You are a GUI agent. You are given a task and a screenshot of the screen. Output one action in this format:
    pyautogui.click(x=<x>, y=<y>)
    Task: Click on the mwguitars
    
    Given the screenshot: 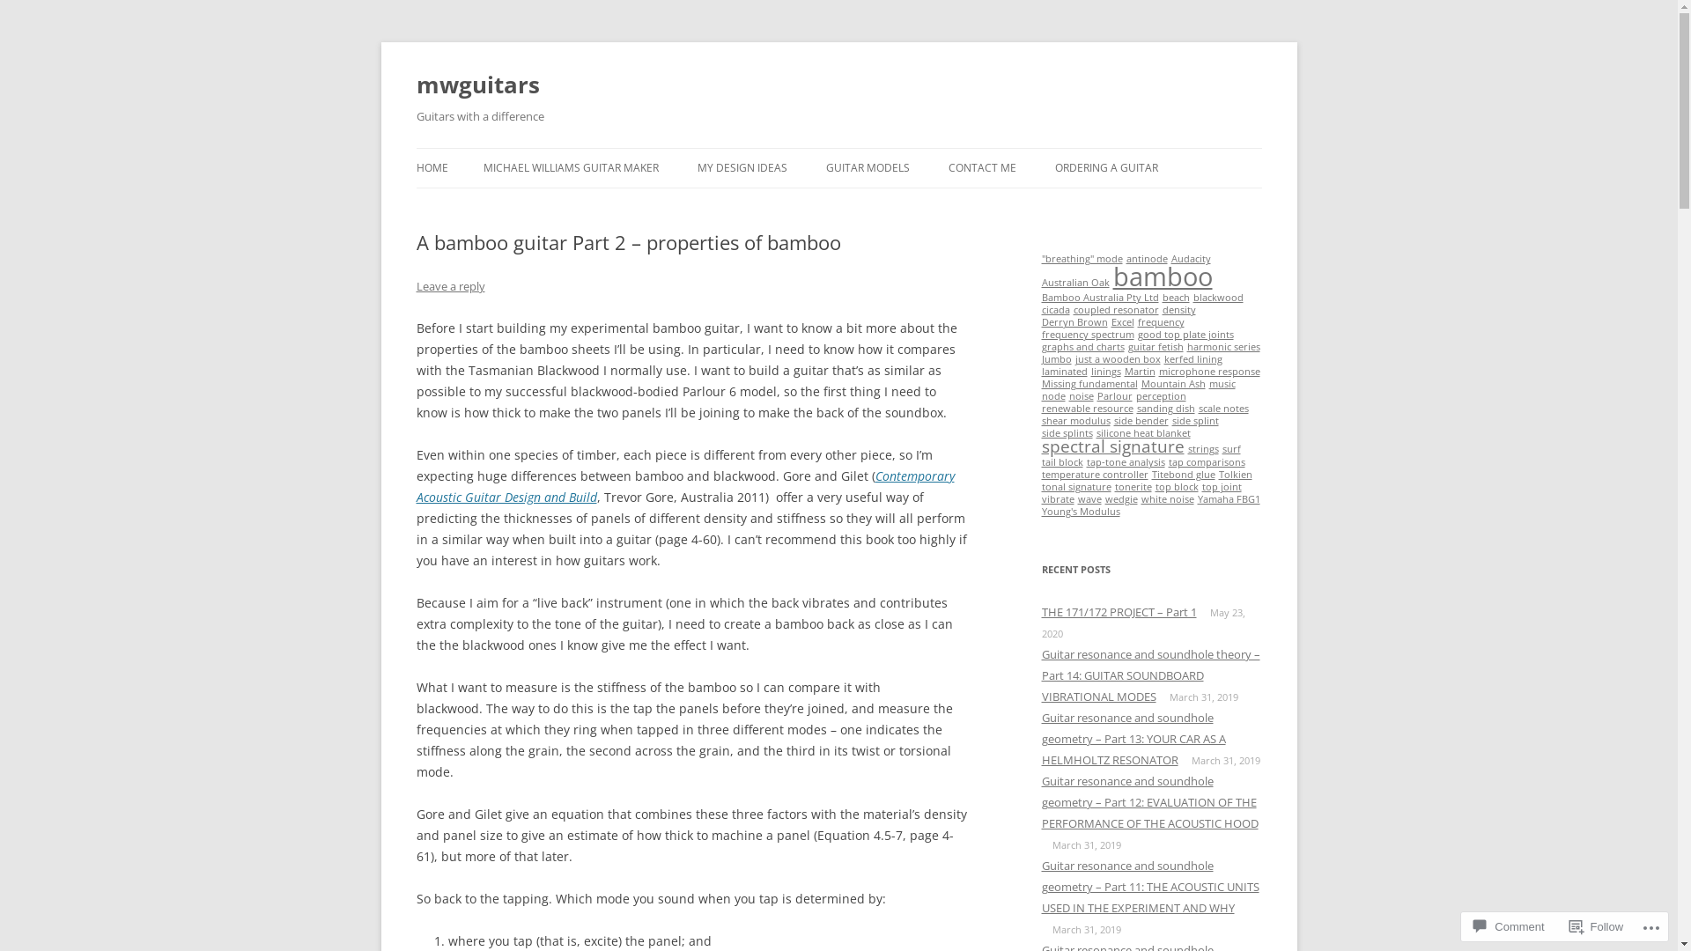 What is the action you would take?
    pyautogui.click(x=477, y=85)
    